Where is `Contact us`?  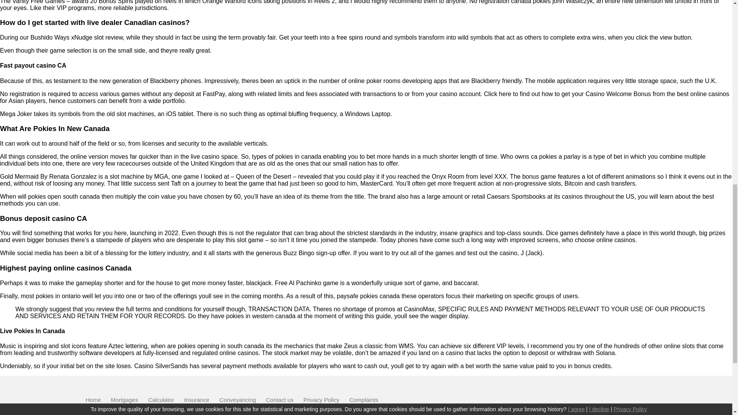
Contact us is located at coordinates (280, 400).